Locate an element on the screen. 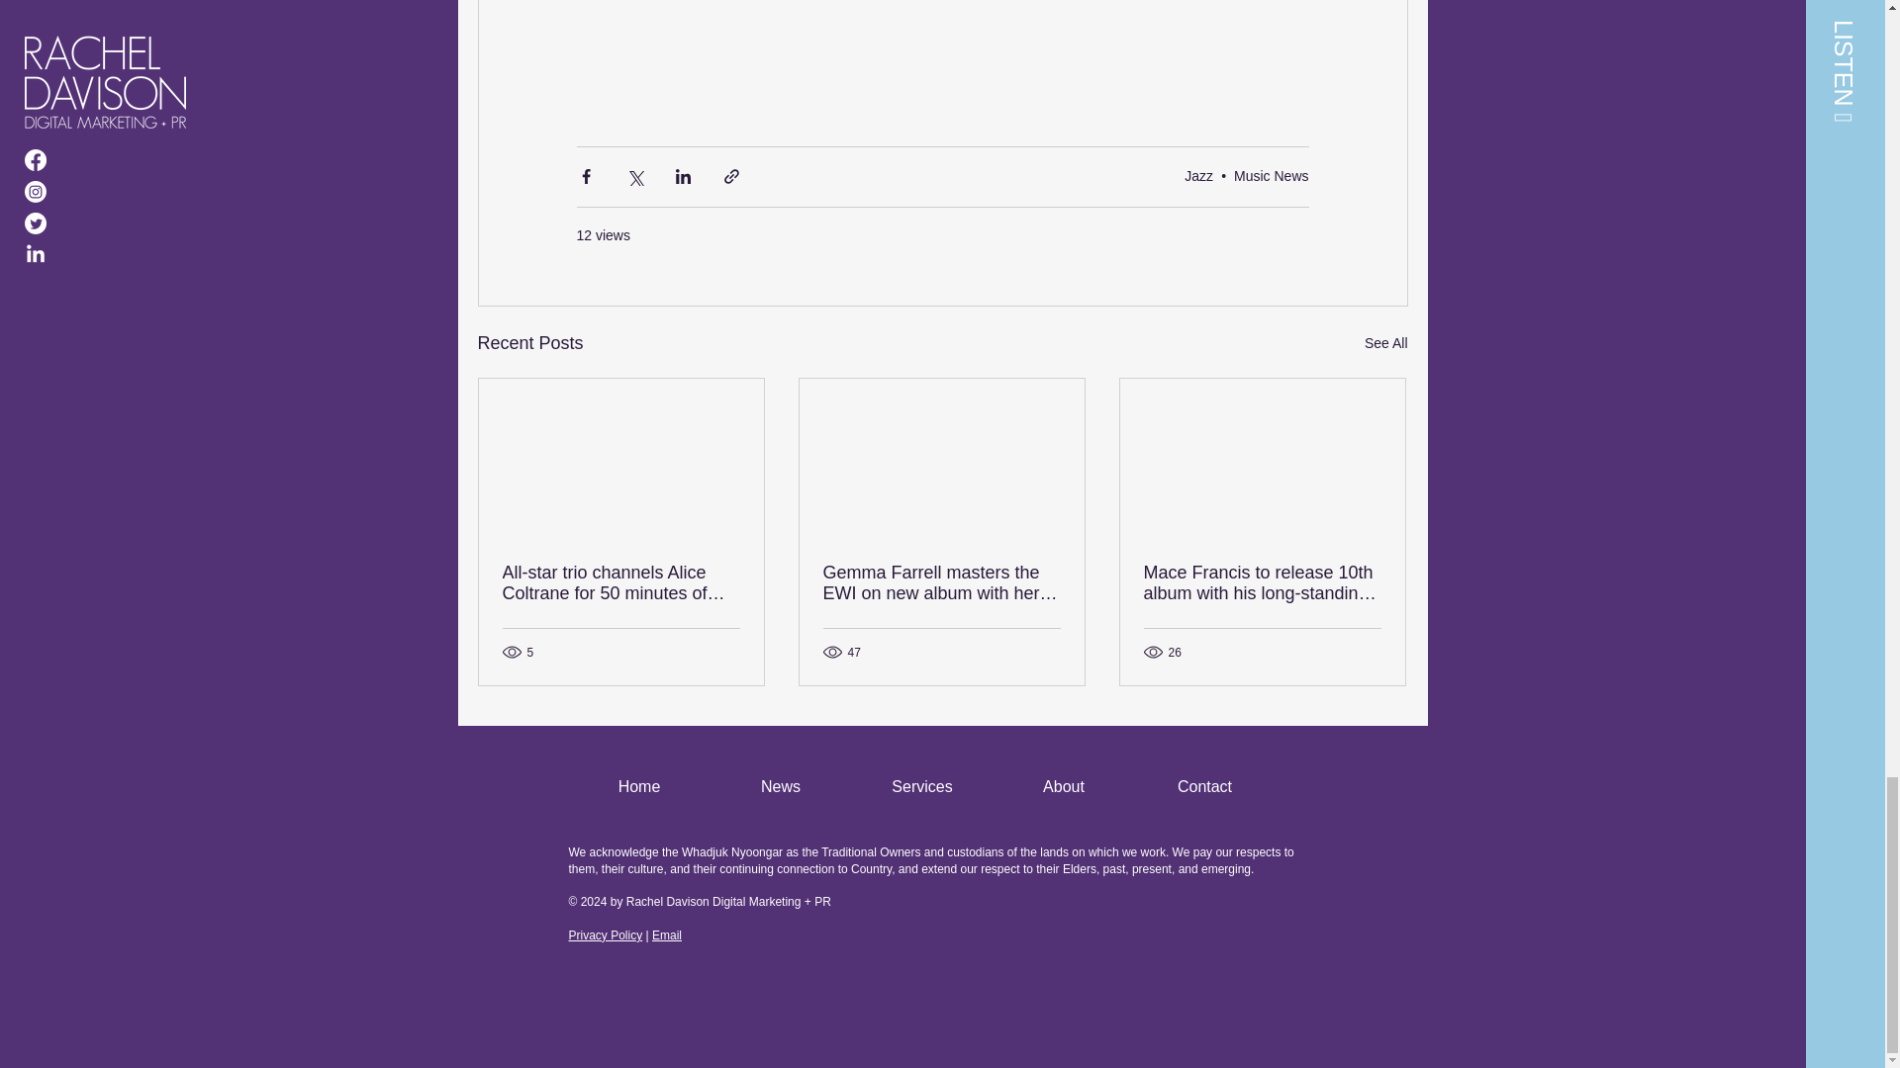  Music News is located at coordinates (1271, 175).